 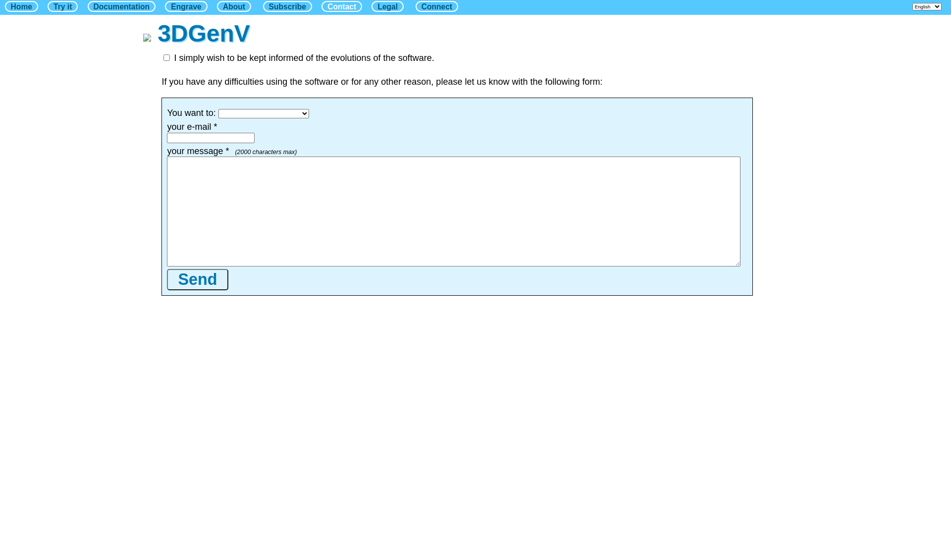 What do you see at coordinates (186, 6) in the screenshot?
I see `Engrave` at bounding box center [186, 6].